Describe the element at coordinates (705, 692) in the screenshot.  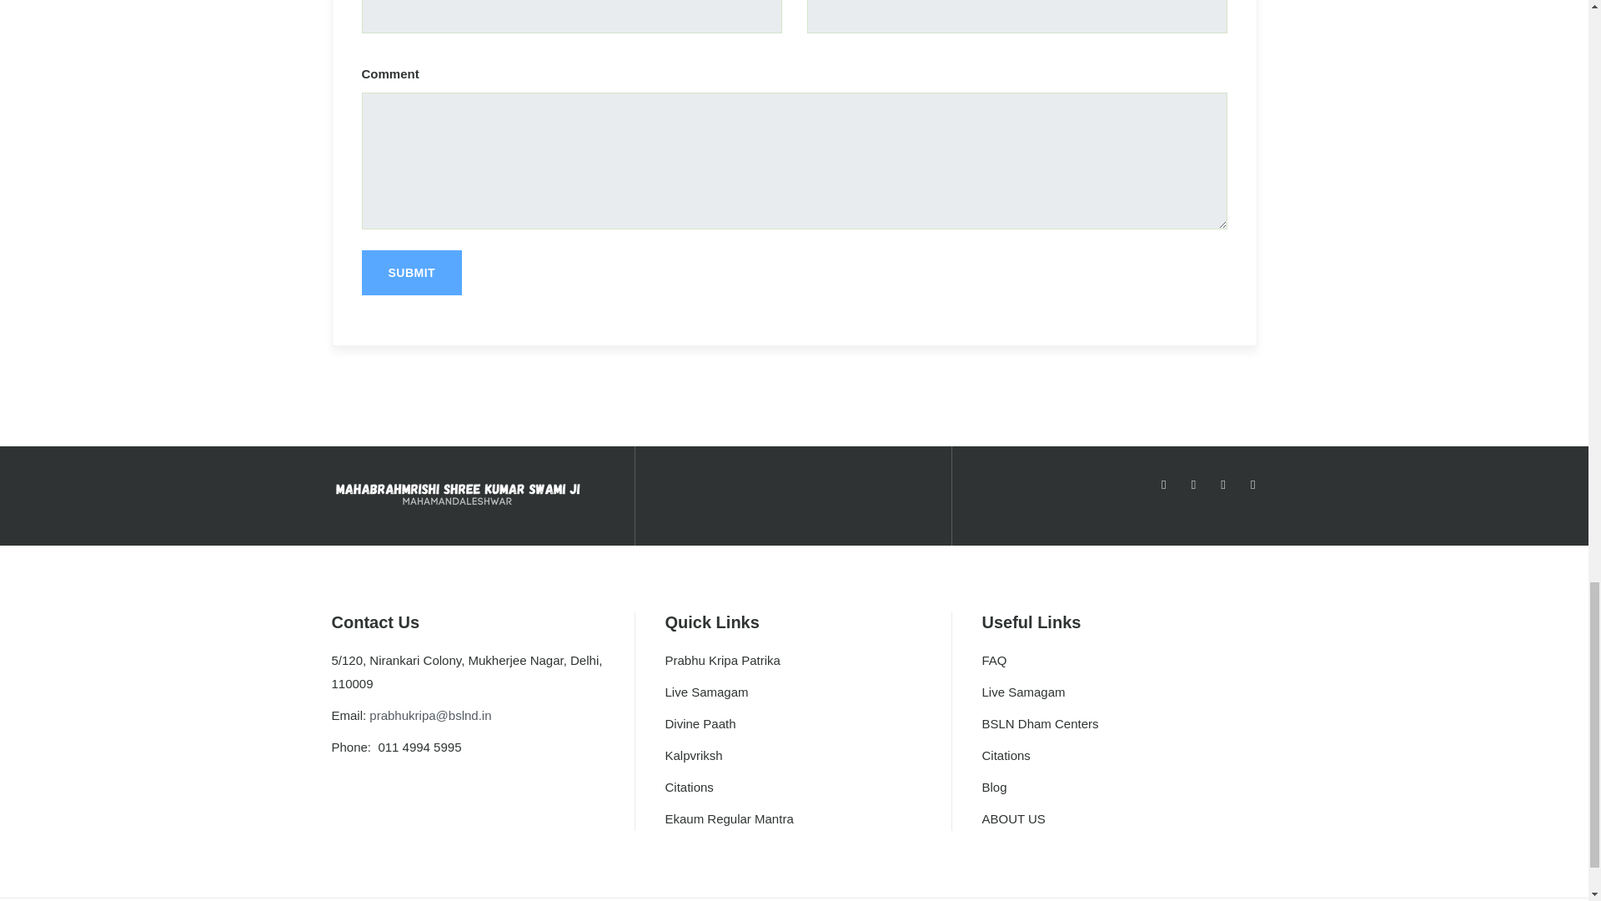
I see `Live Samagam` at that location.